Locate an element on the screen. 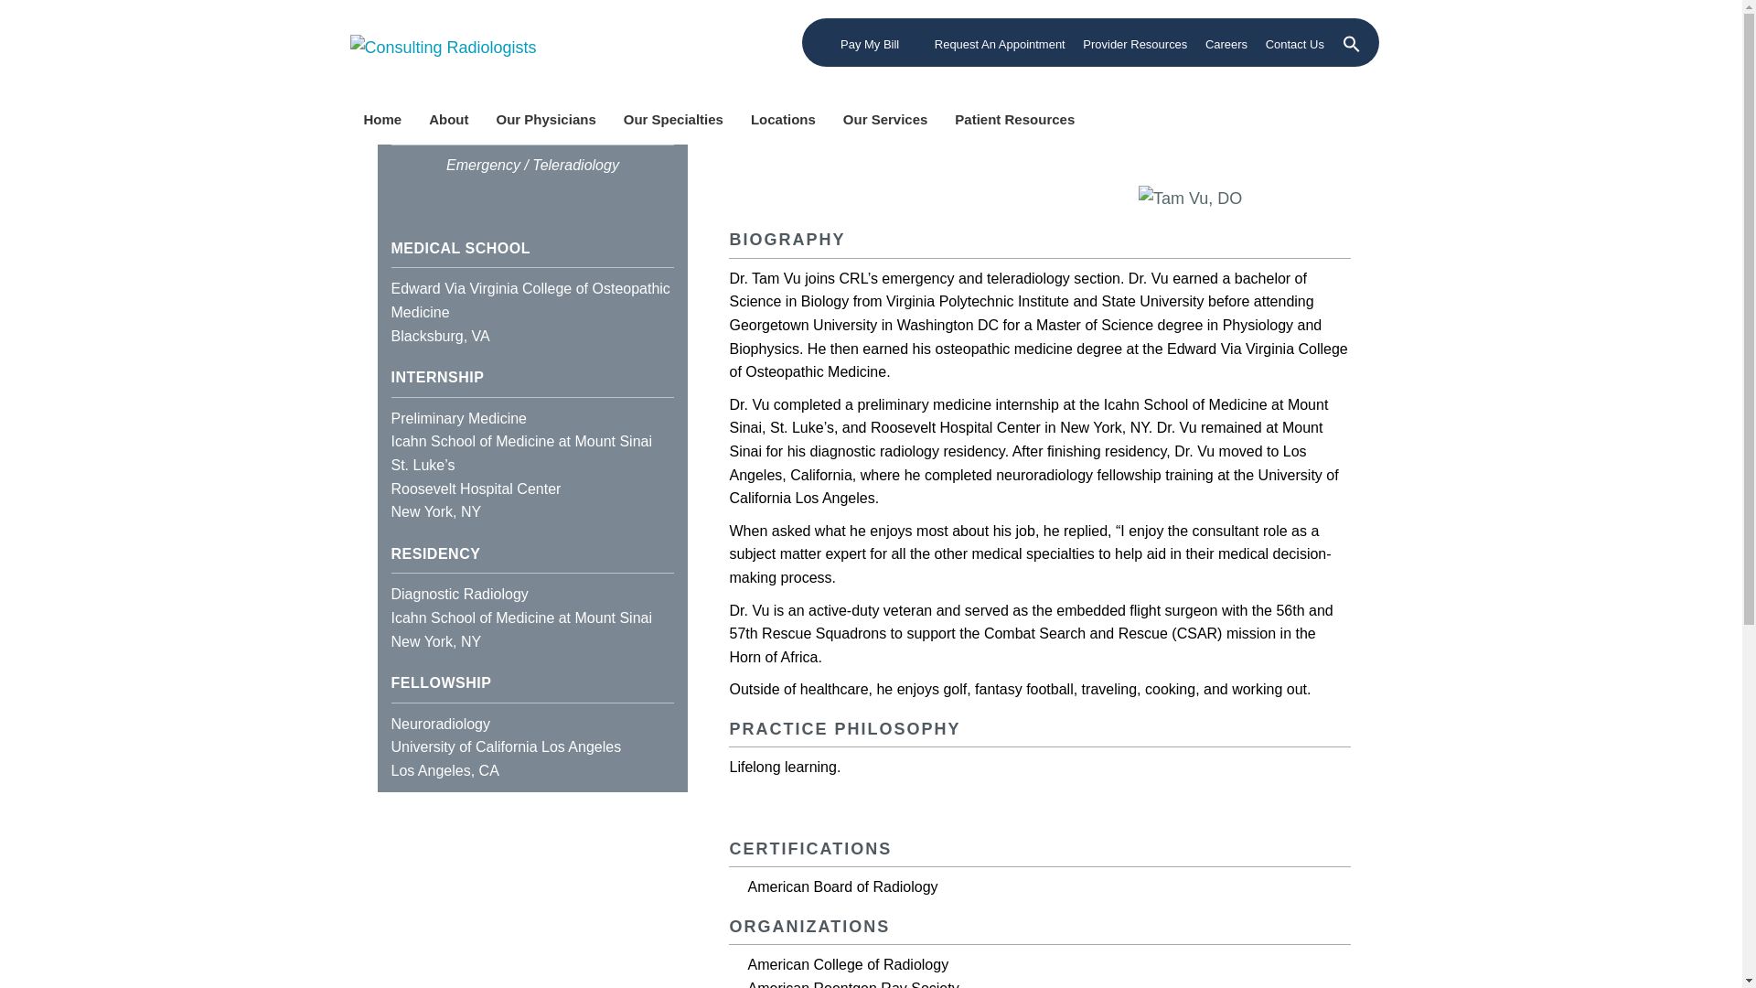  Our Physicians is located at coordinates (546, 116).